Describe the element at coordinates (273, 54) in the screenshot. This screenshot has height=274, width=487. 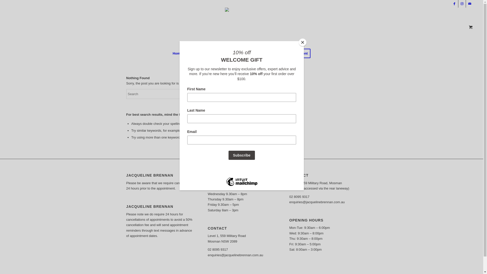
I see `Shop` at that location.